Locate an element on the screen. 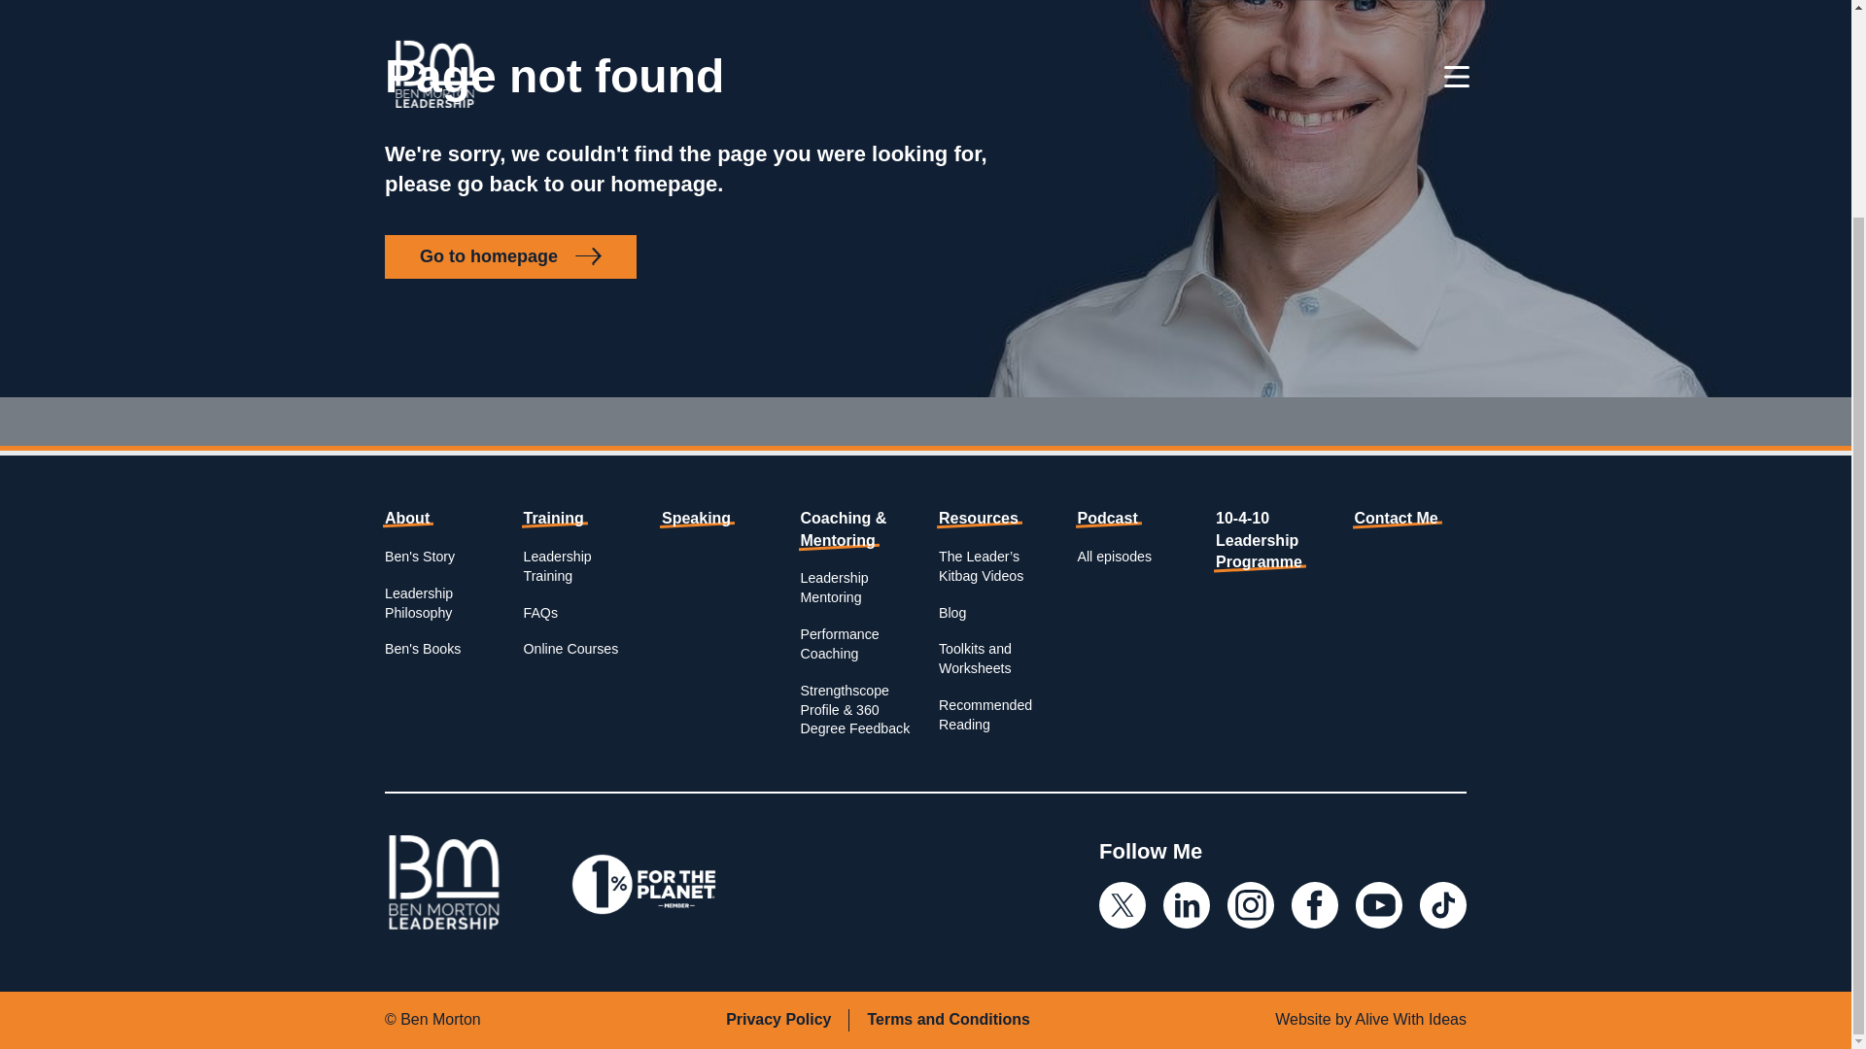 This screenshot has width=1866, height=1049. Training is located at coordinates (552, 518).